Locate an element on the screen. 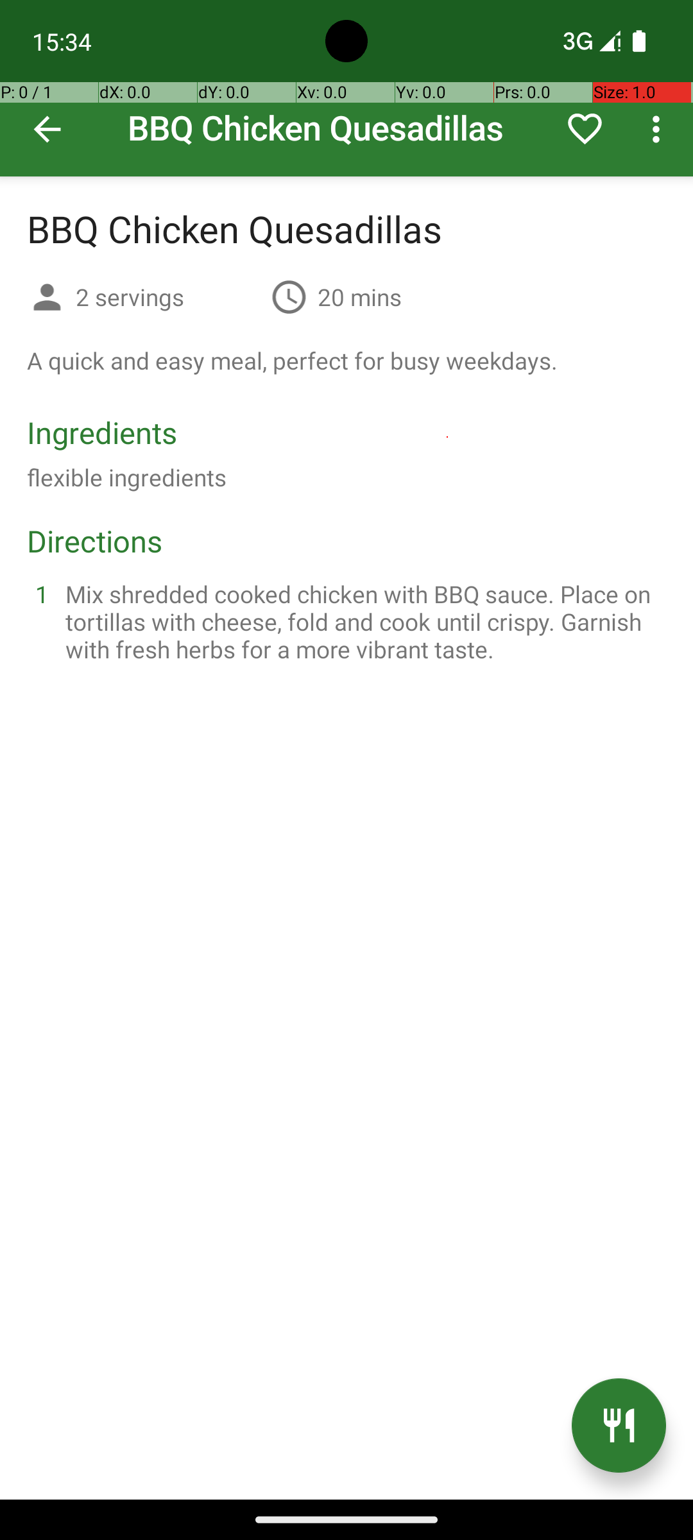  flexible ingredients is located at coordinates (127, 477).